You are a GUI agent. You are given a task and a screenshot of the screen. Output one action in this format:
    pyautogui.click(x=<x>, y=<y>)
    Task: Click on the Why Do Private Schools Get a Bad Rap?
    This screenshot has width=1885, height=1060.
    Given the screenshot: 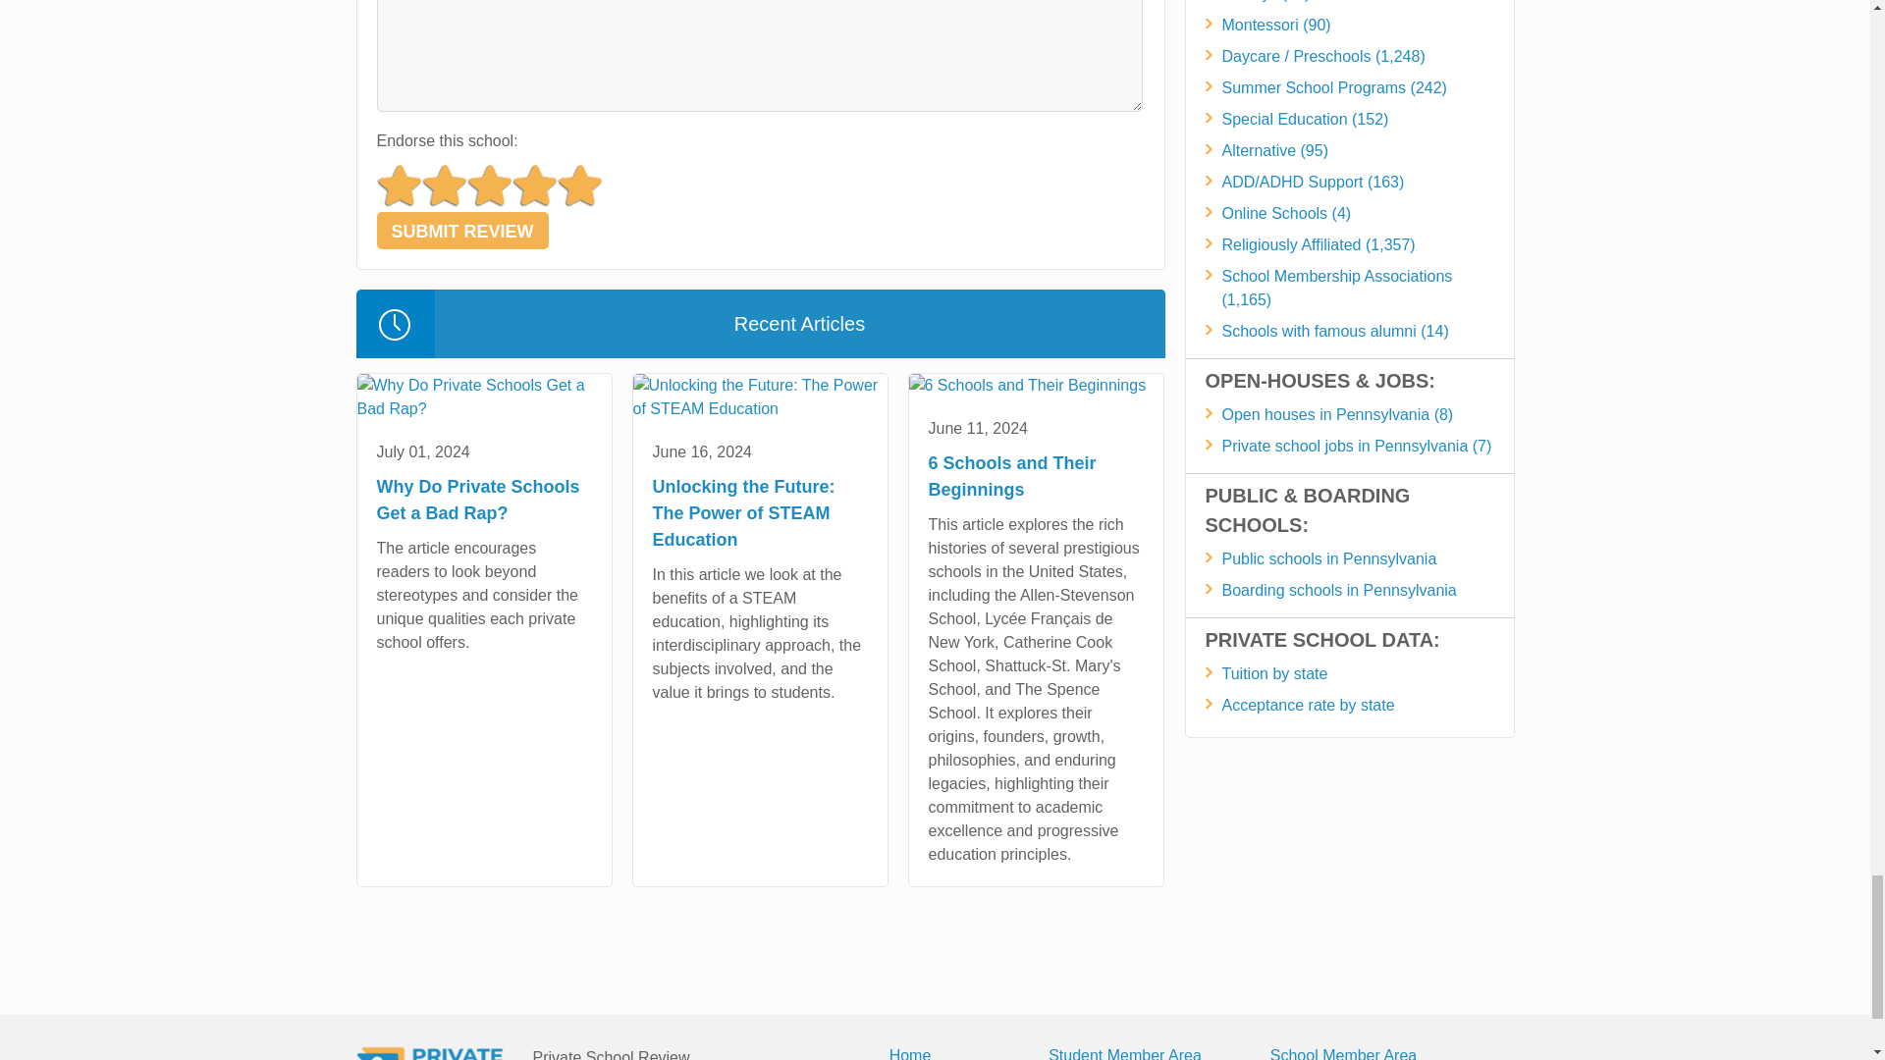 What is the action you would take?
    pyautogui.click(x=484, y=397)
    